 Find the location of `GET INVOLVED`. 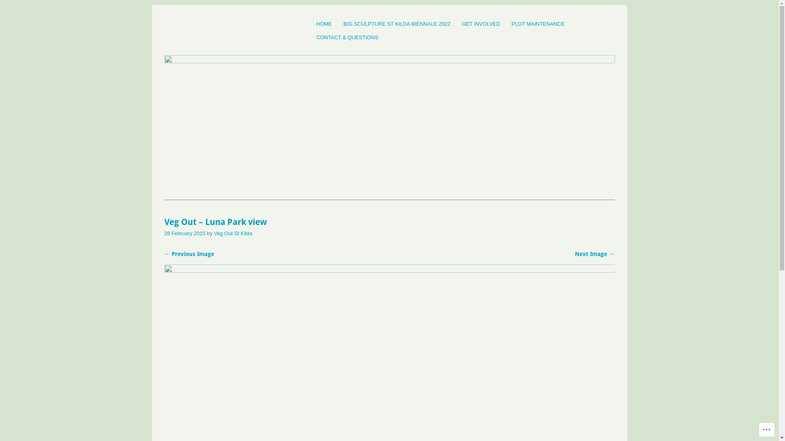

GET INVOLVED is located at coordinates (481, 24).